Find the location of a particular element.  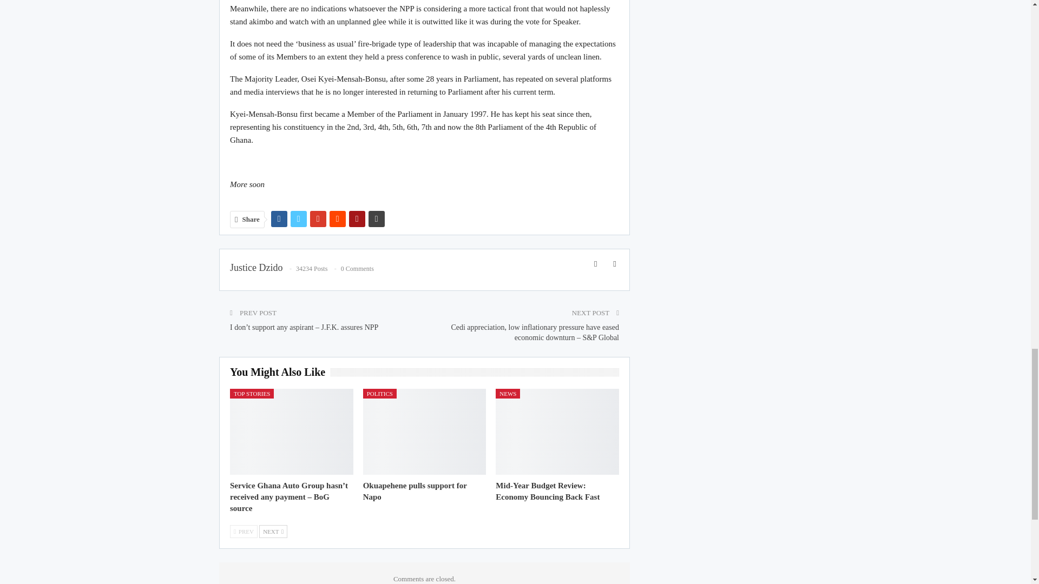

Okuapehene pulls support for Napo is located at coordinates (415, 491).